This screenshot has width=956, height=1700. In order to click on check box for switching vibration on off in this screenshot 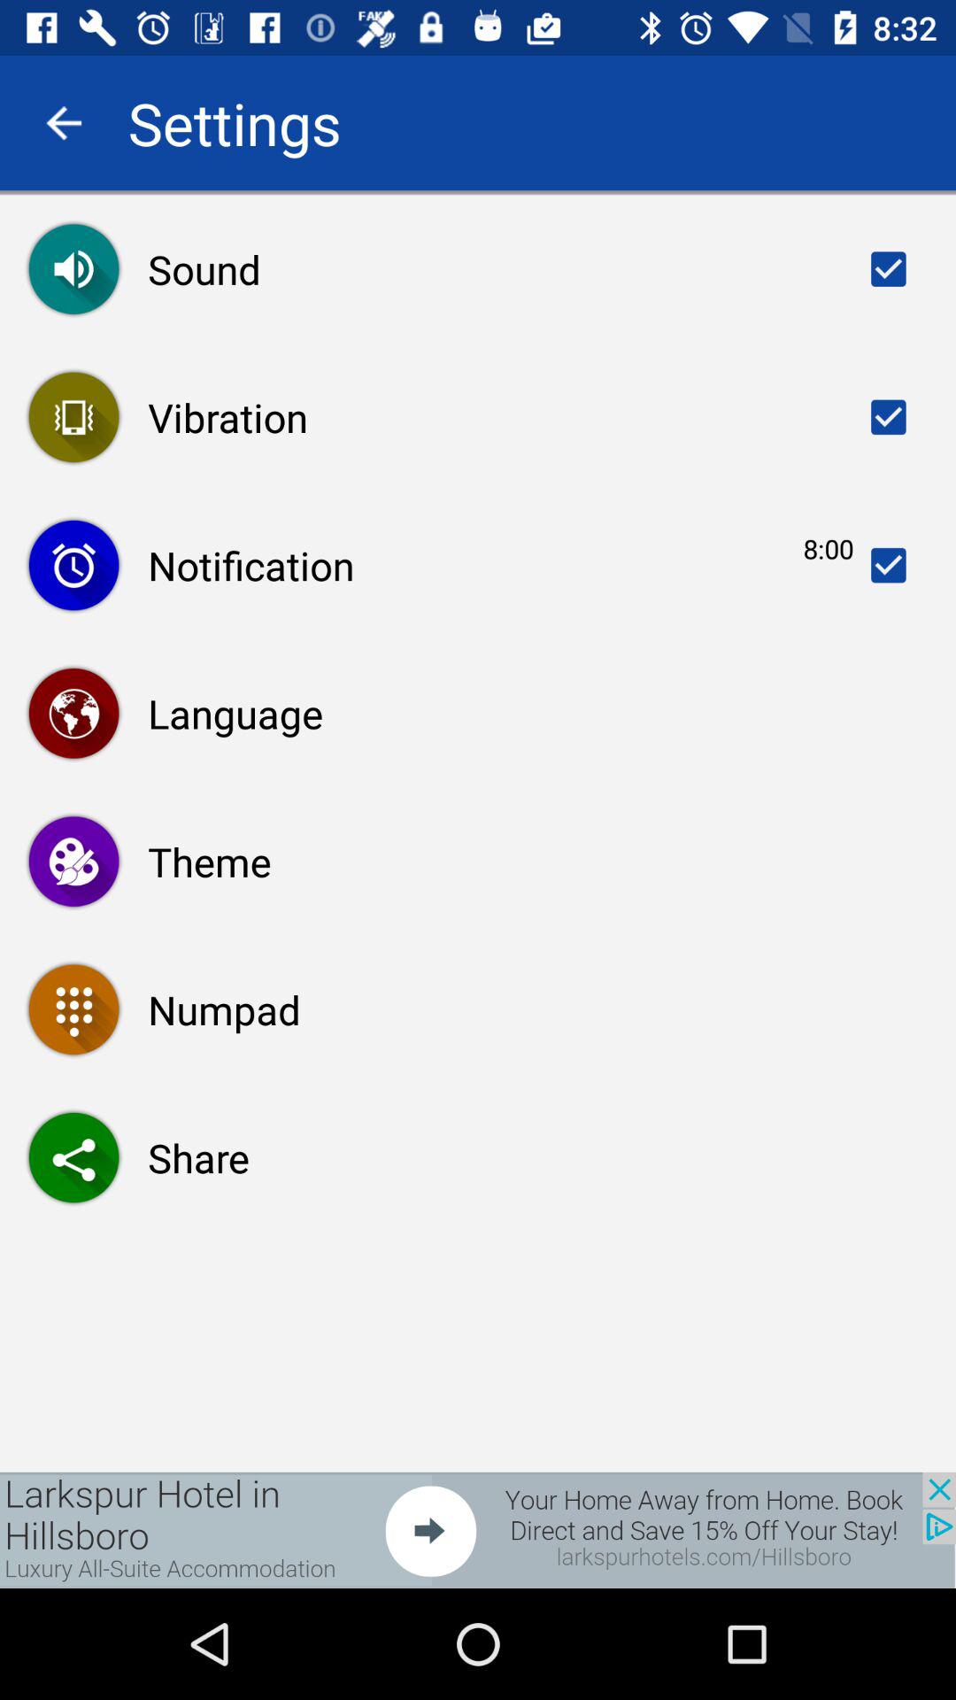, I will do `click(889, 417)`.